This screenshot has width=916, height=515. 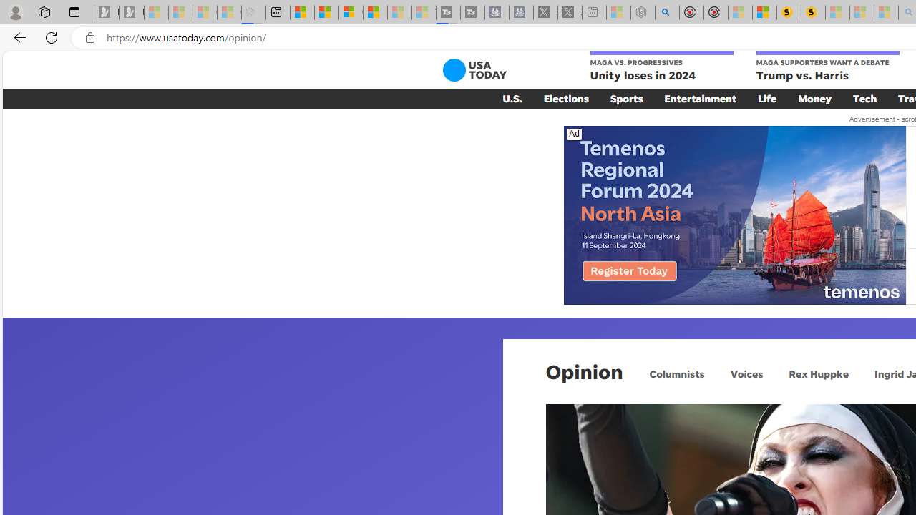 I want to click on Personal Profile, so click(x=15, y=11).